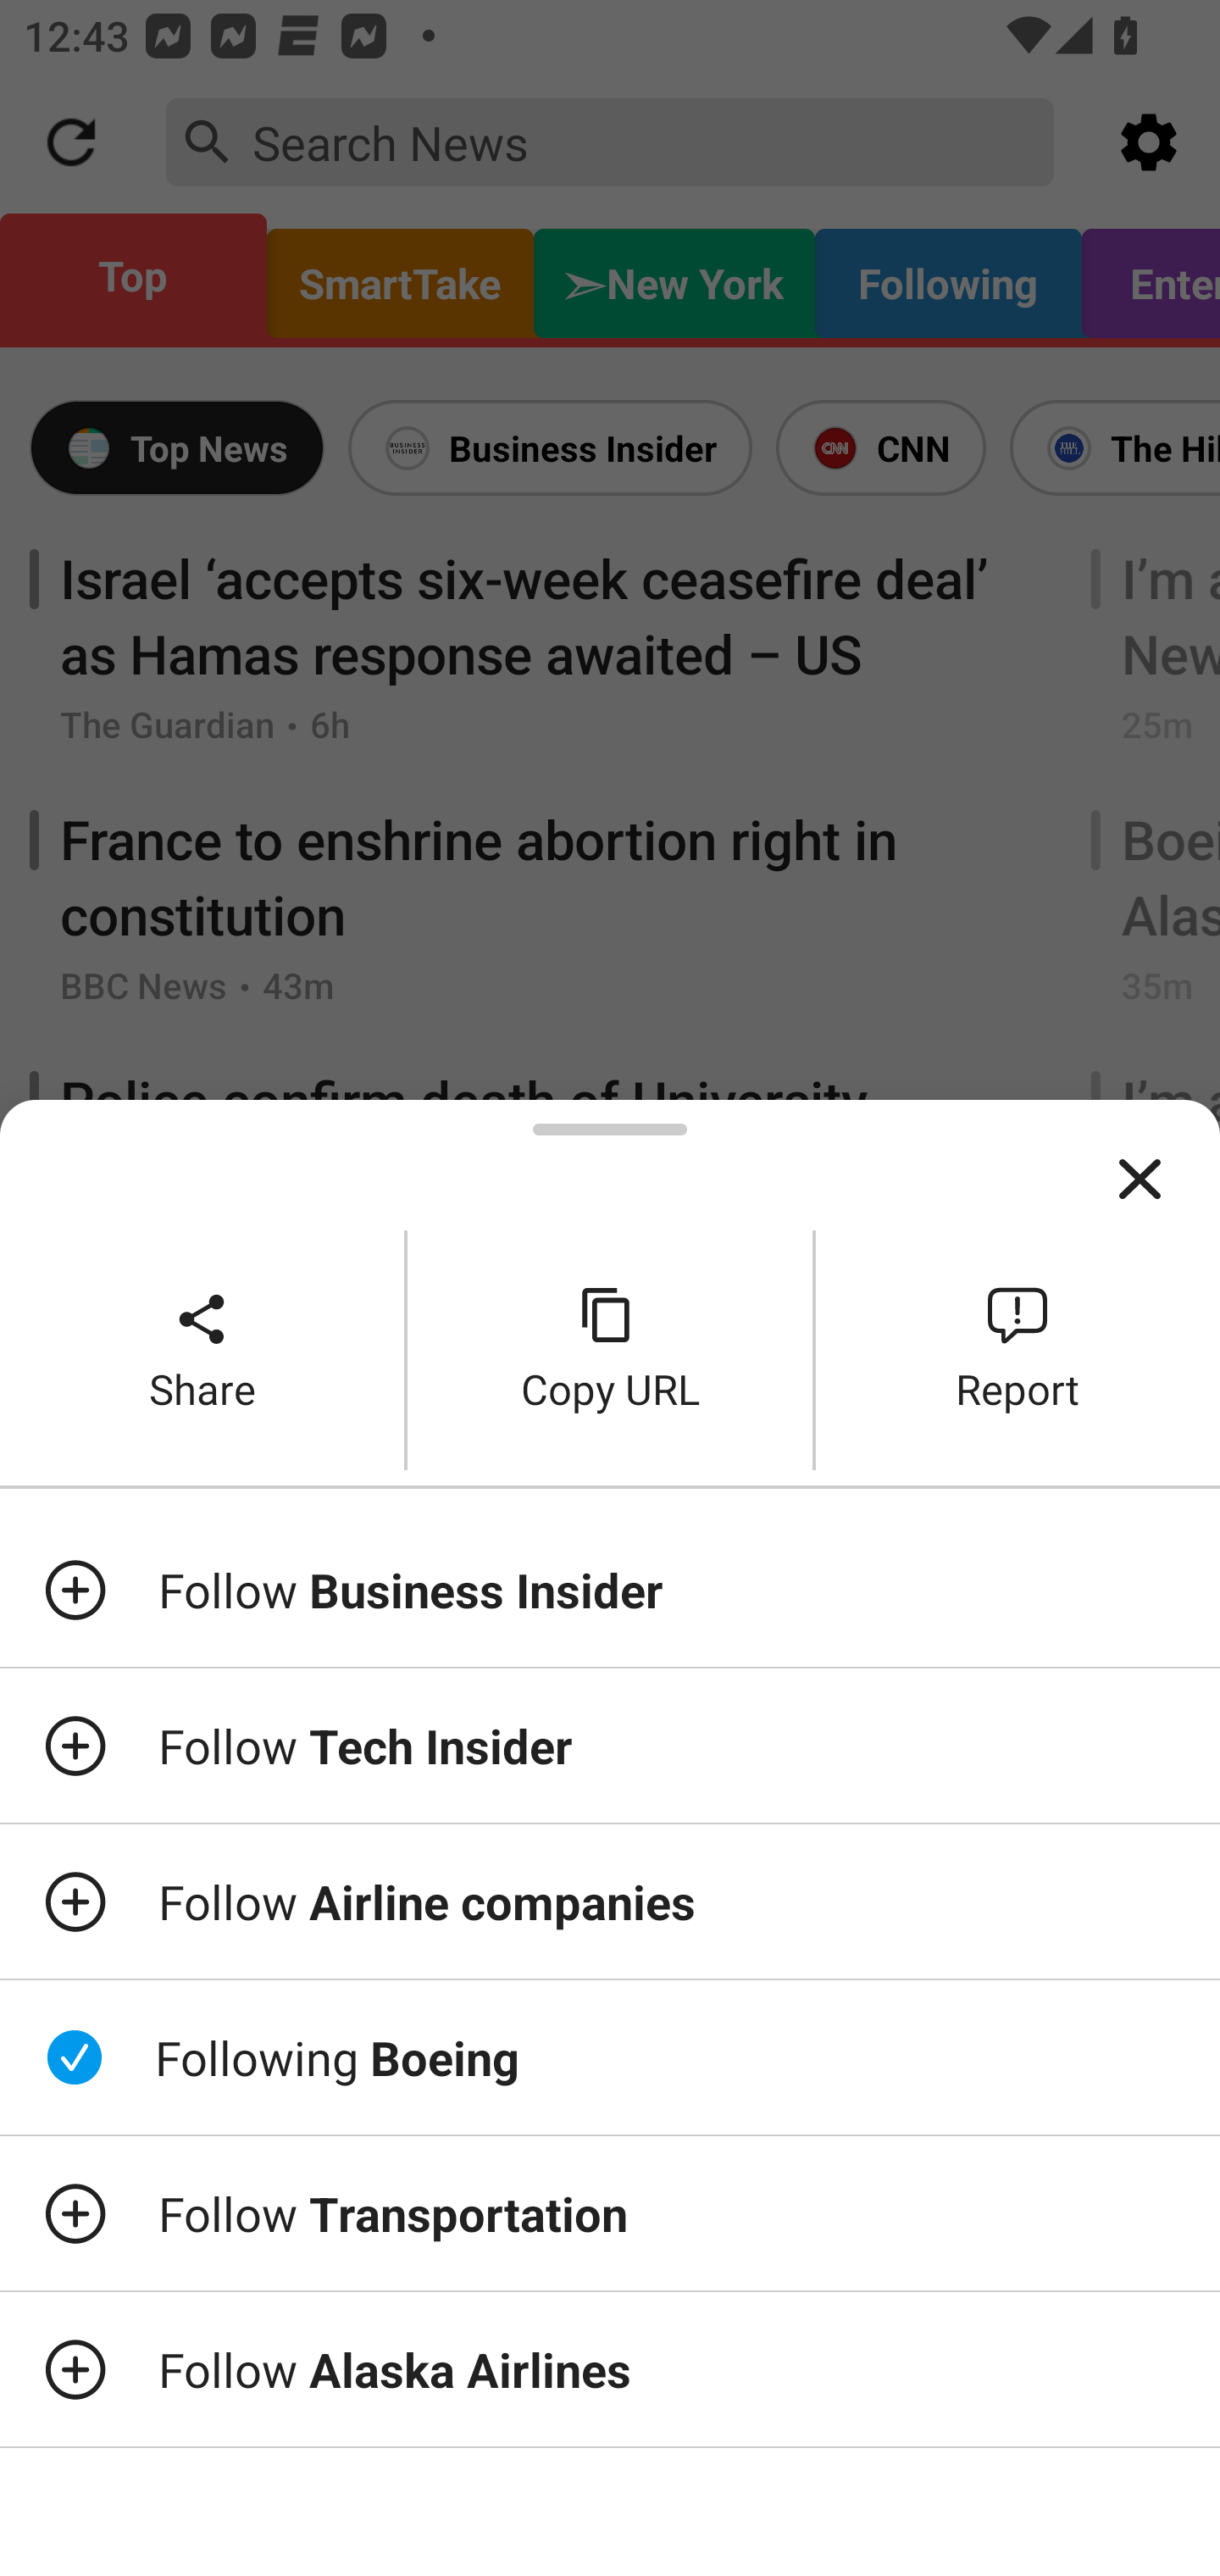  Describe the element at coordinates (1140, 1180) in the screenshot. I see `Close` at that location.